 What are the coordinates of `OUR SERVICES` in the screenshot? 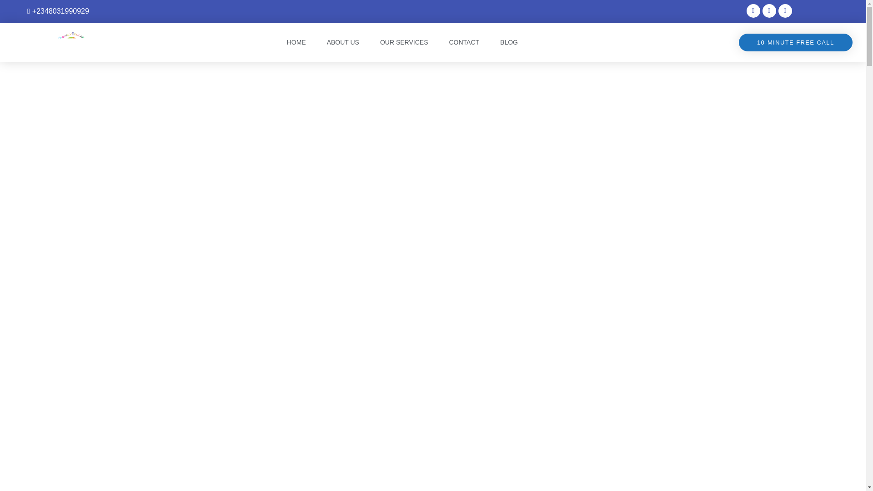 It's located at (404, 42).